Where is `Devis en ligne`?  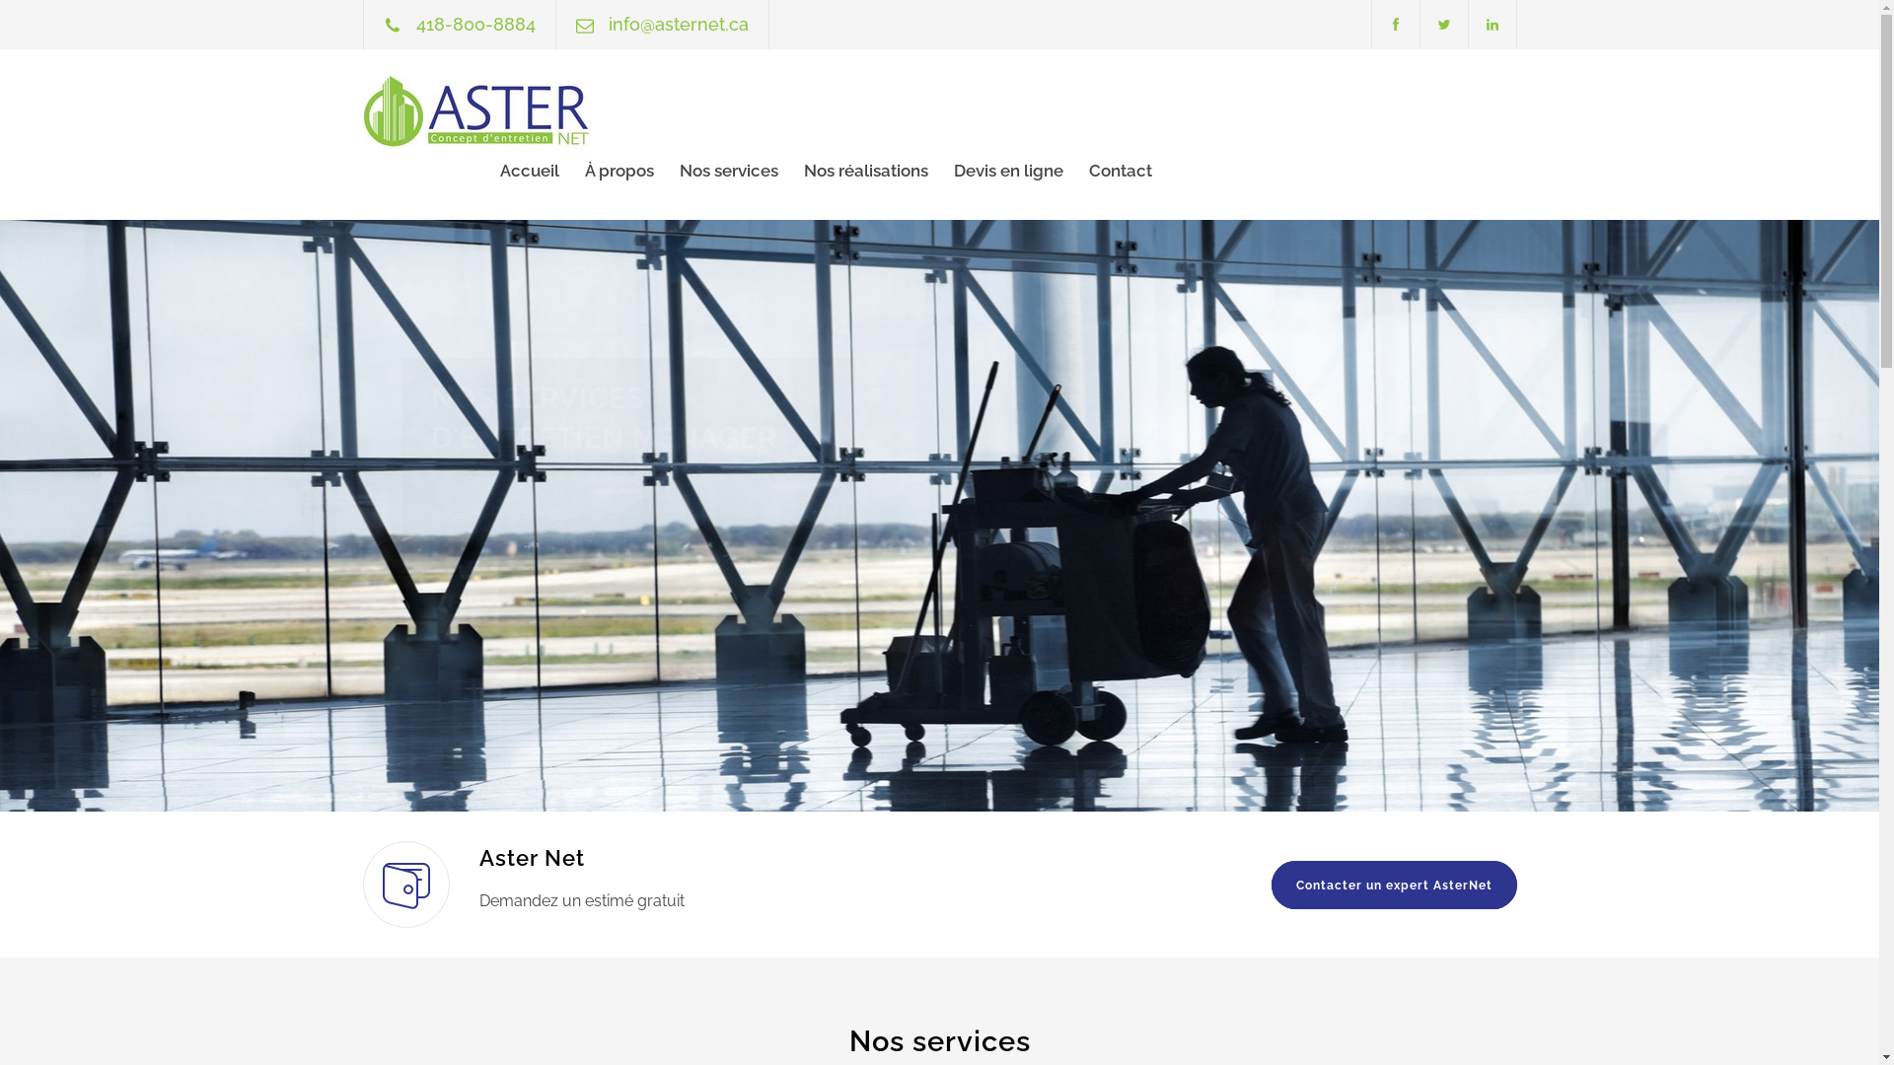
Devis en ligne is located at coordinates (994, 171).